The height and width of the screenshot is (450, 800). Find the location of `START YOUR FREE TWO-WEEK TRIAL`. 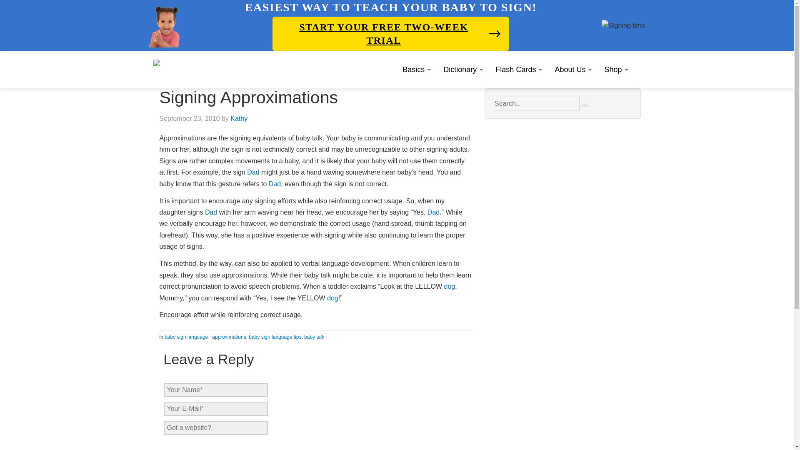

START YOUR FREE TWO-WEEK TRIAL is located at coordinates (391, 33).